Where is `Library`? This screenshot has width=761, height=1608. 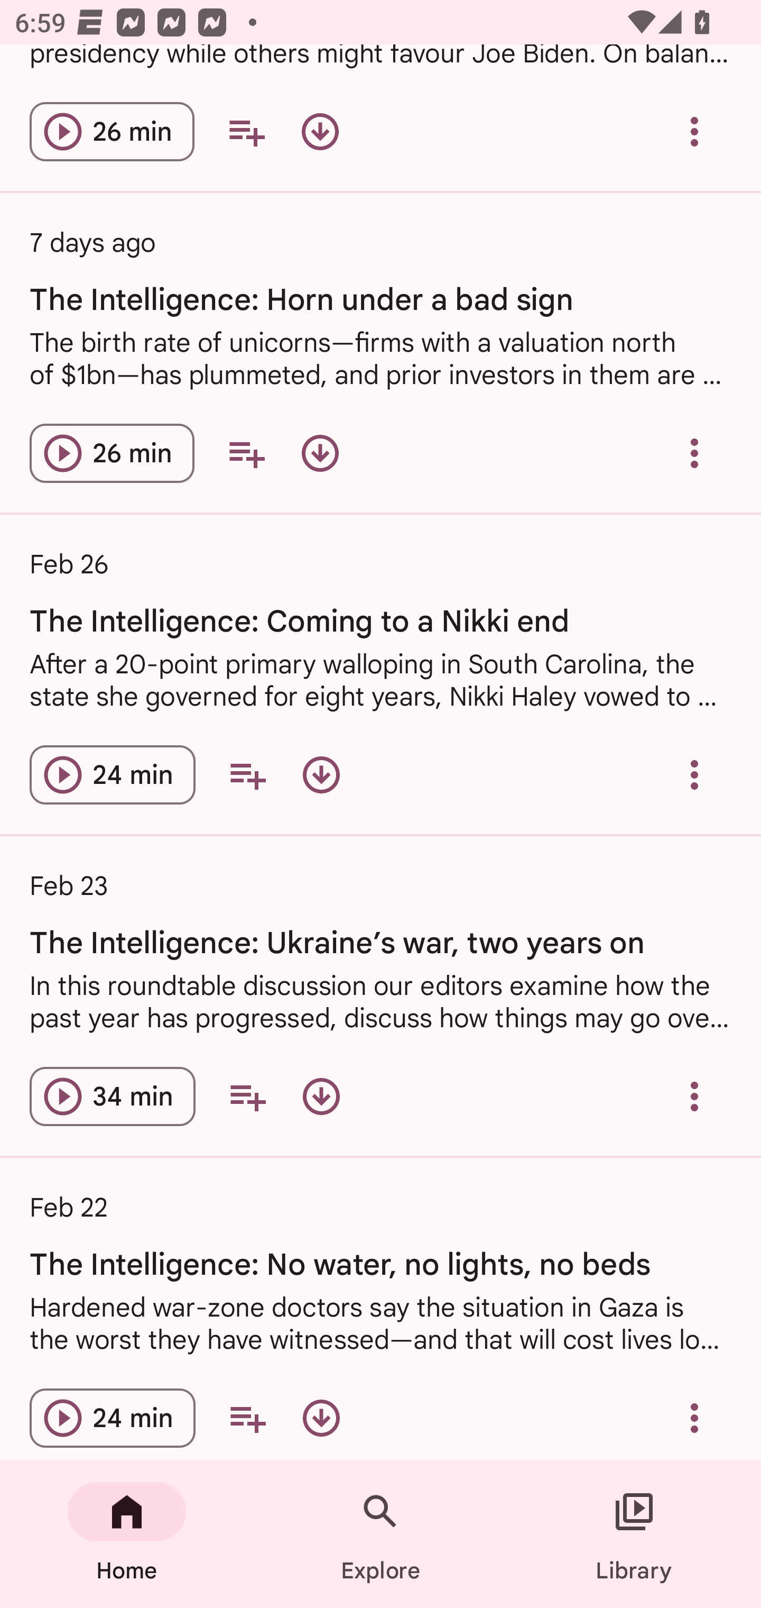
Library is located at coordinates (634, 1534).